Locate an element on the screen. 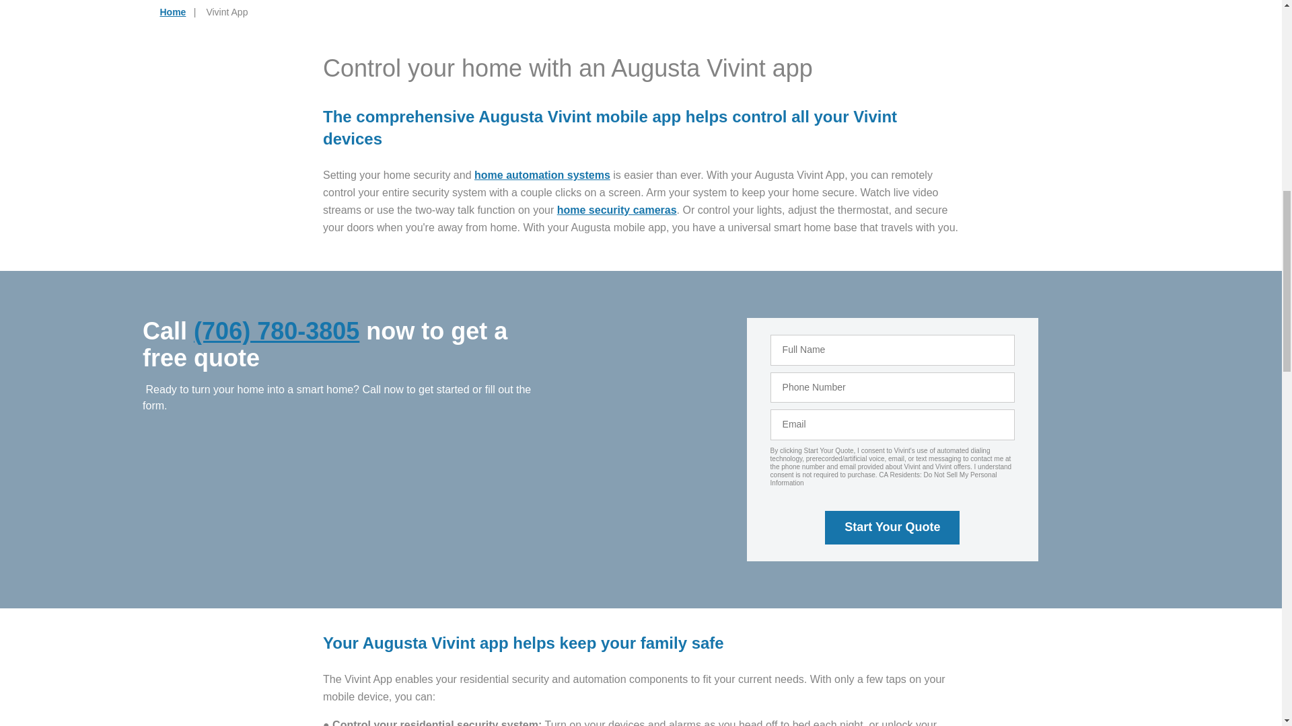 Image resolution: width=1292 pixels, height=726 pixels. home security cameras is located at coordinates (616, 210).